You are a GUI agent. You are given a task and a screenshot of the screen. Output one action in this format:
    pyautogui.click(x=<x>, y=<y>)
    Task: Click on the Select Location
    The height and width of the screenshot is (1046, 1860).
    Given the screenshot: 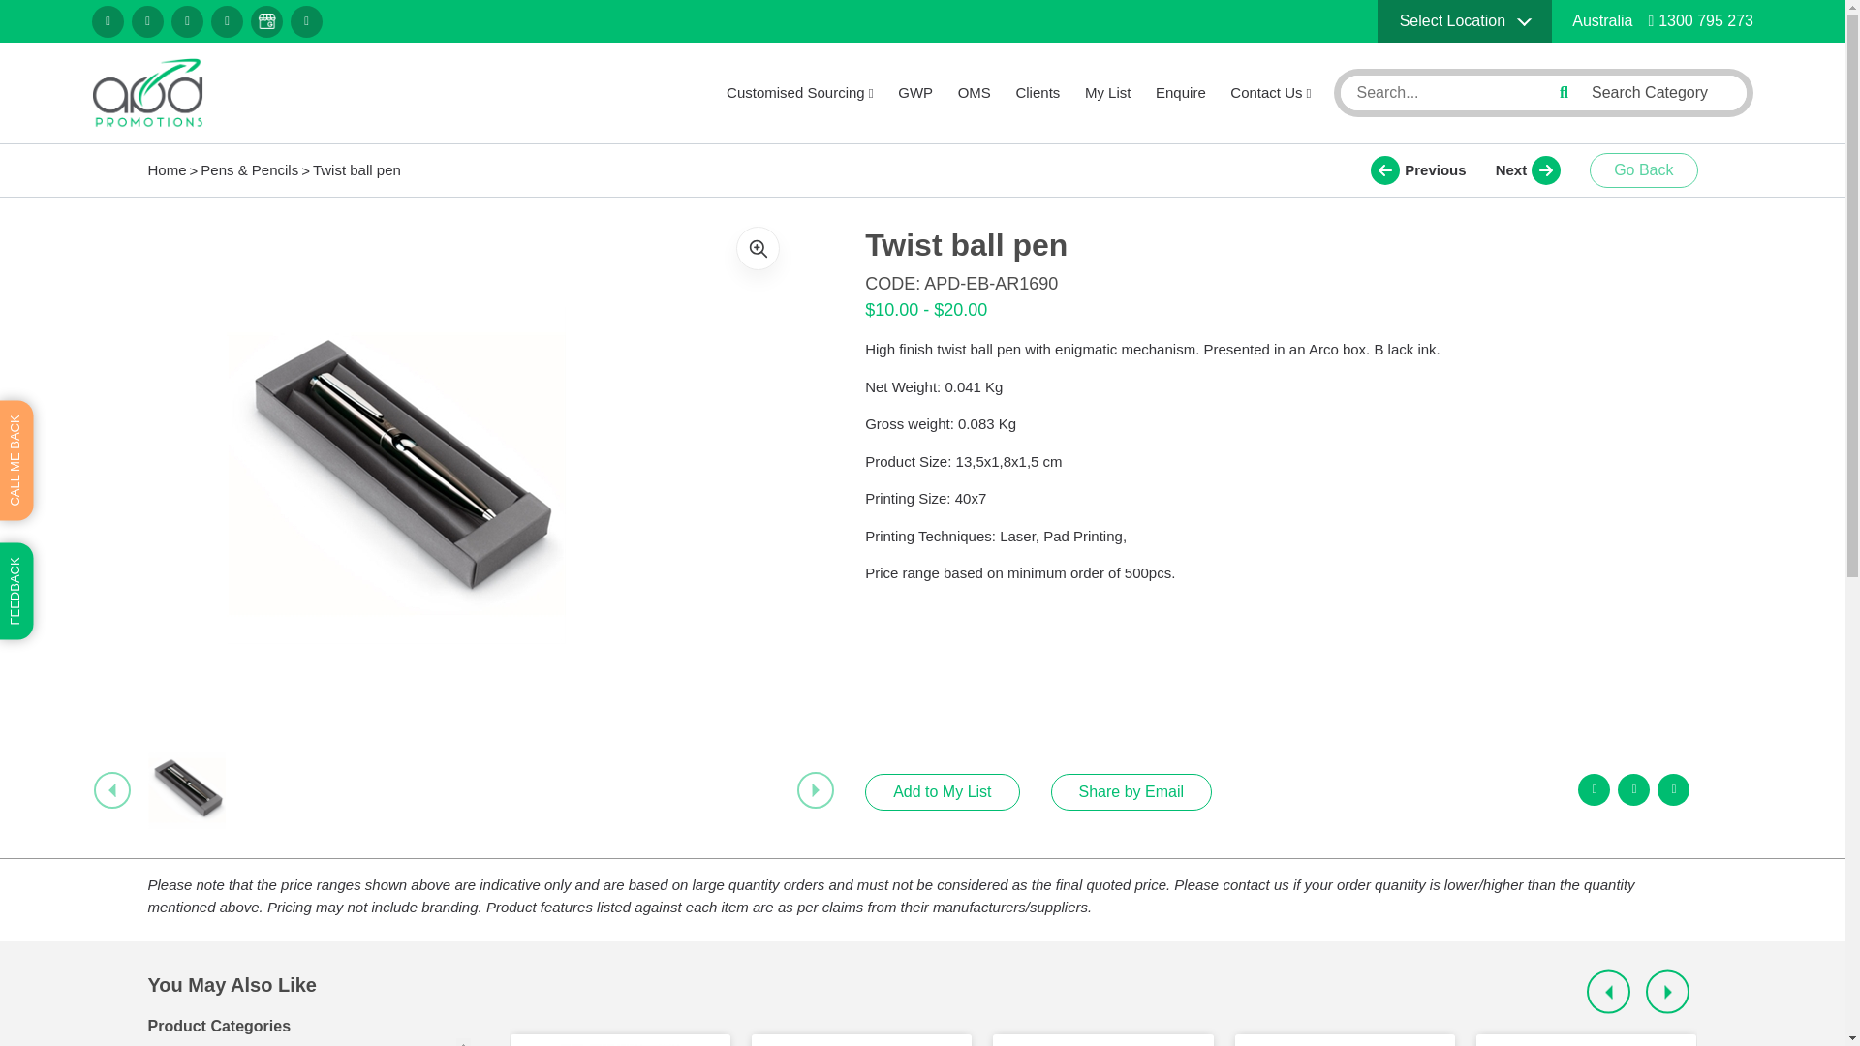 What is the action you would take?
    pyautogui.click(x=1465, y=21)
    